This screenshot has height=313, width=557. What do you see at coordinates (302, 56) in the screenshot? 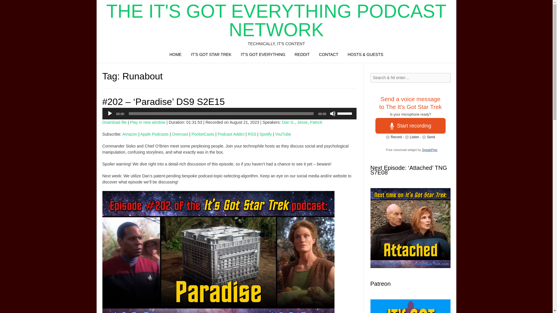
I see `REDDIT` at bounding box center [302, 56].